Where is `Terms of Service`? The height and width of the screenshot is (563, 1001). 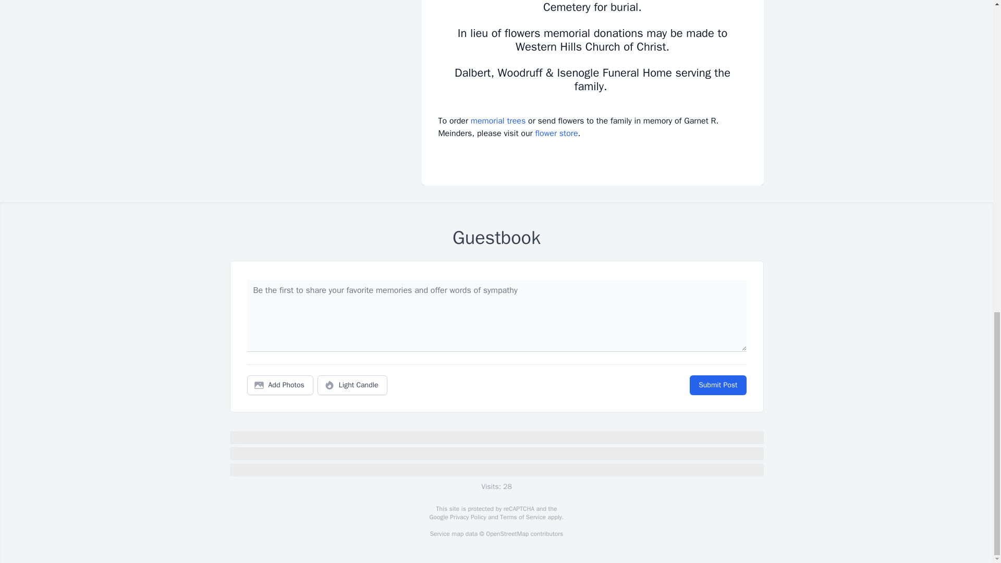
Terms of Service is located at coordinates (522, 517).